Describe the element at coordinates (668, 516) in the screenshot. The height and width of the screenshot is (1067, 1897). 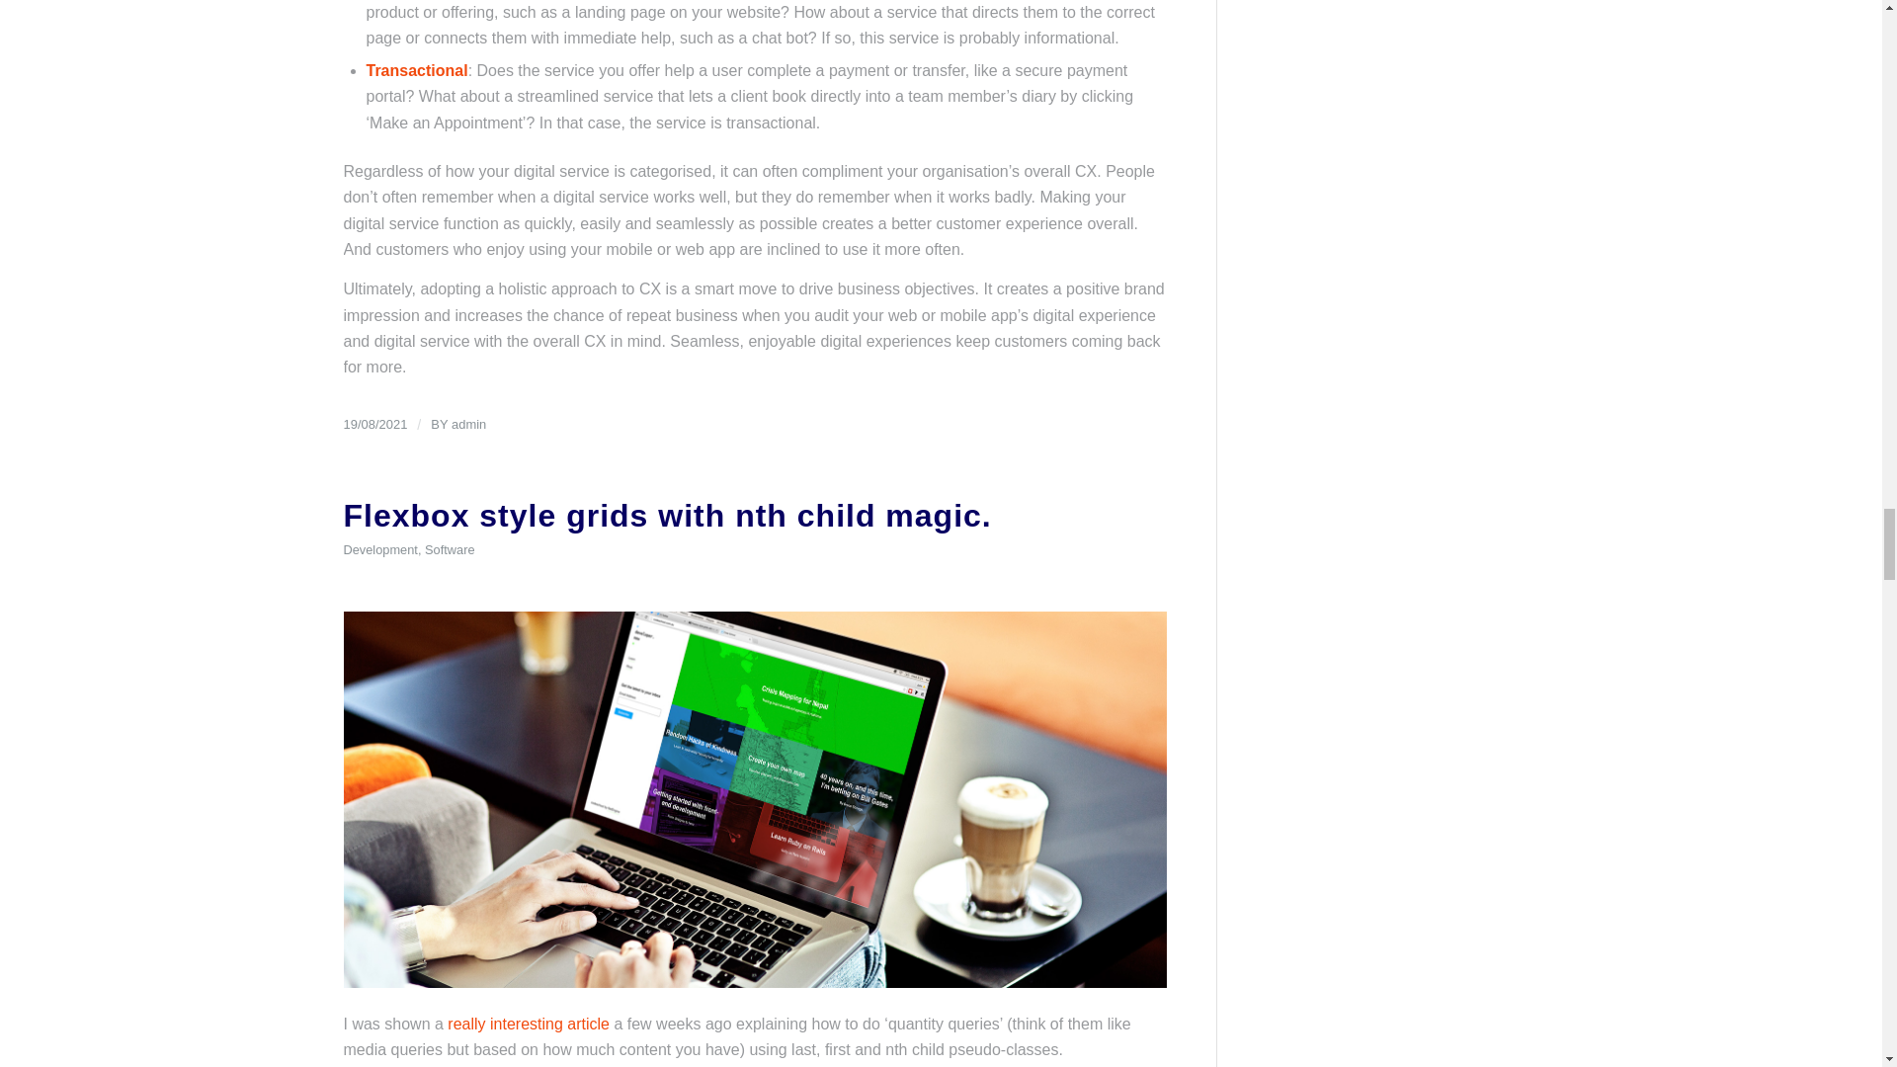
I see `Permanent Link: Flexbox style grids with nth child magic.` at that location.